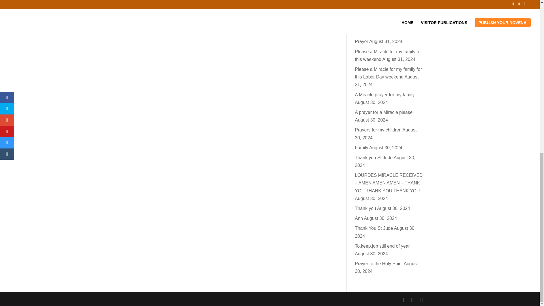 The width and height of the screenshot is (544, 306). What do you see at coordinates (388, 56) in the screenshot?
I see `Please a Miracle for my family for this weekend` at bounding box center [388, 56].